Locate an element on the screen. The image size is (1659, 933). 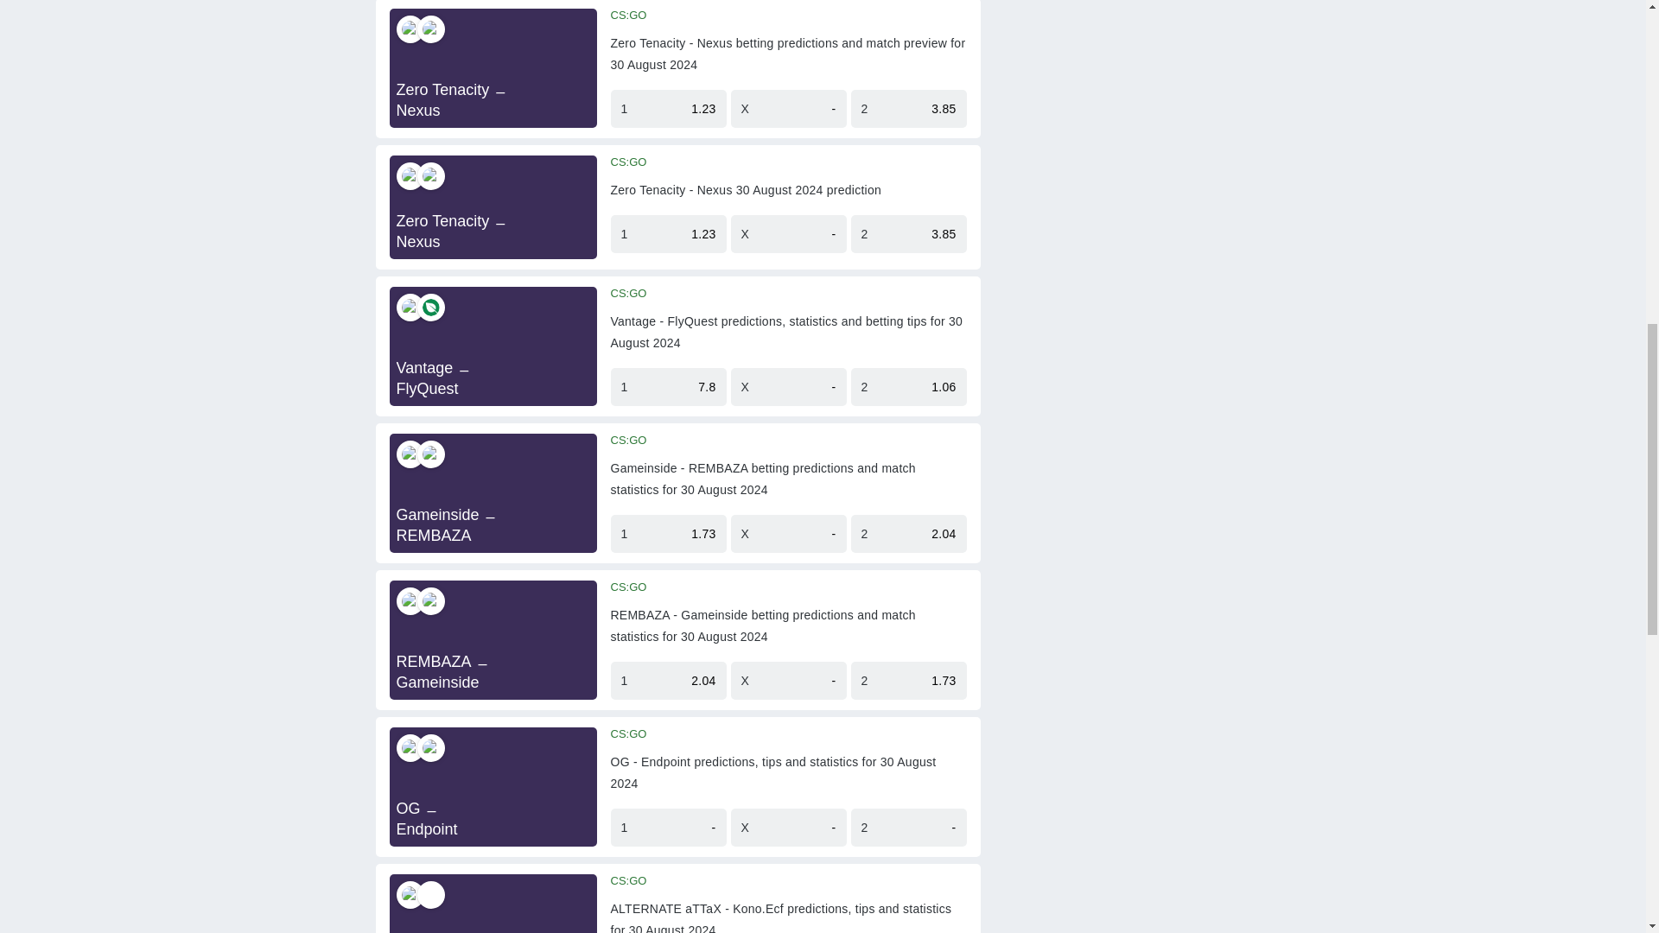
Zero Tenacity - Nexus 30 August 2024 prediction is located at coordinates (745, 190).